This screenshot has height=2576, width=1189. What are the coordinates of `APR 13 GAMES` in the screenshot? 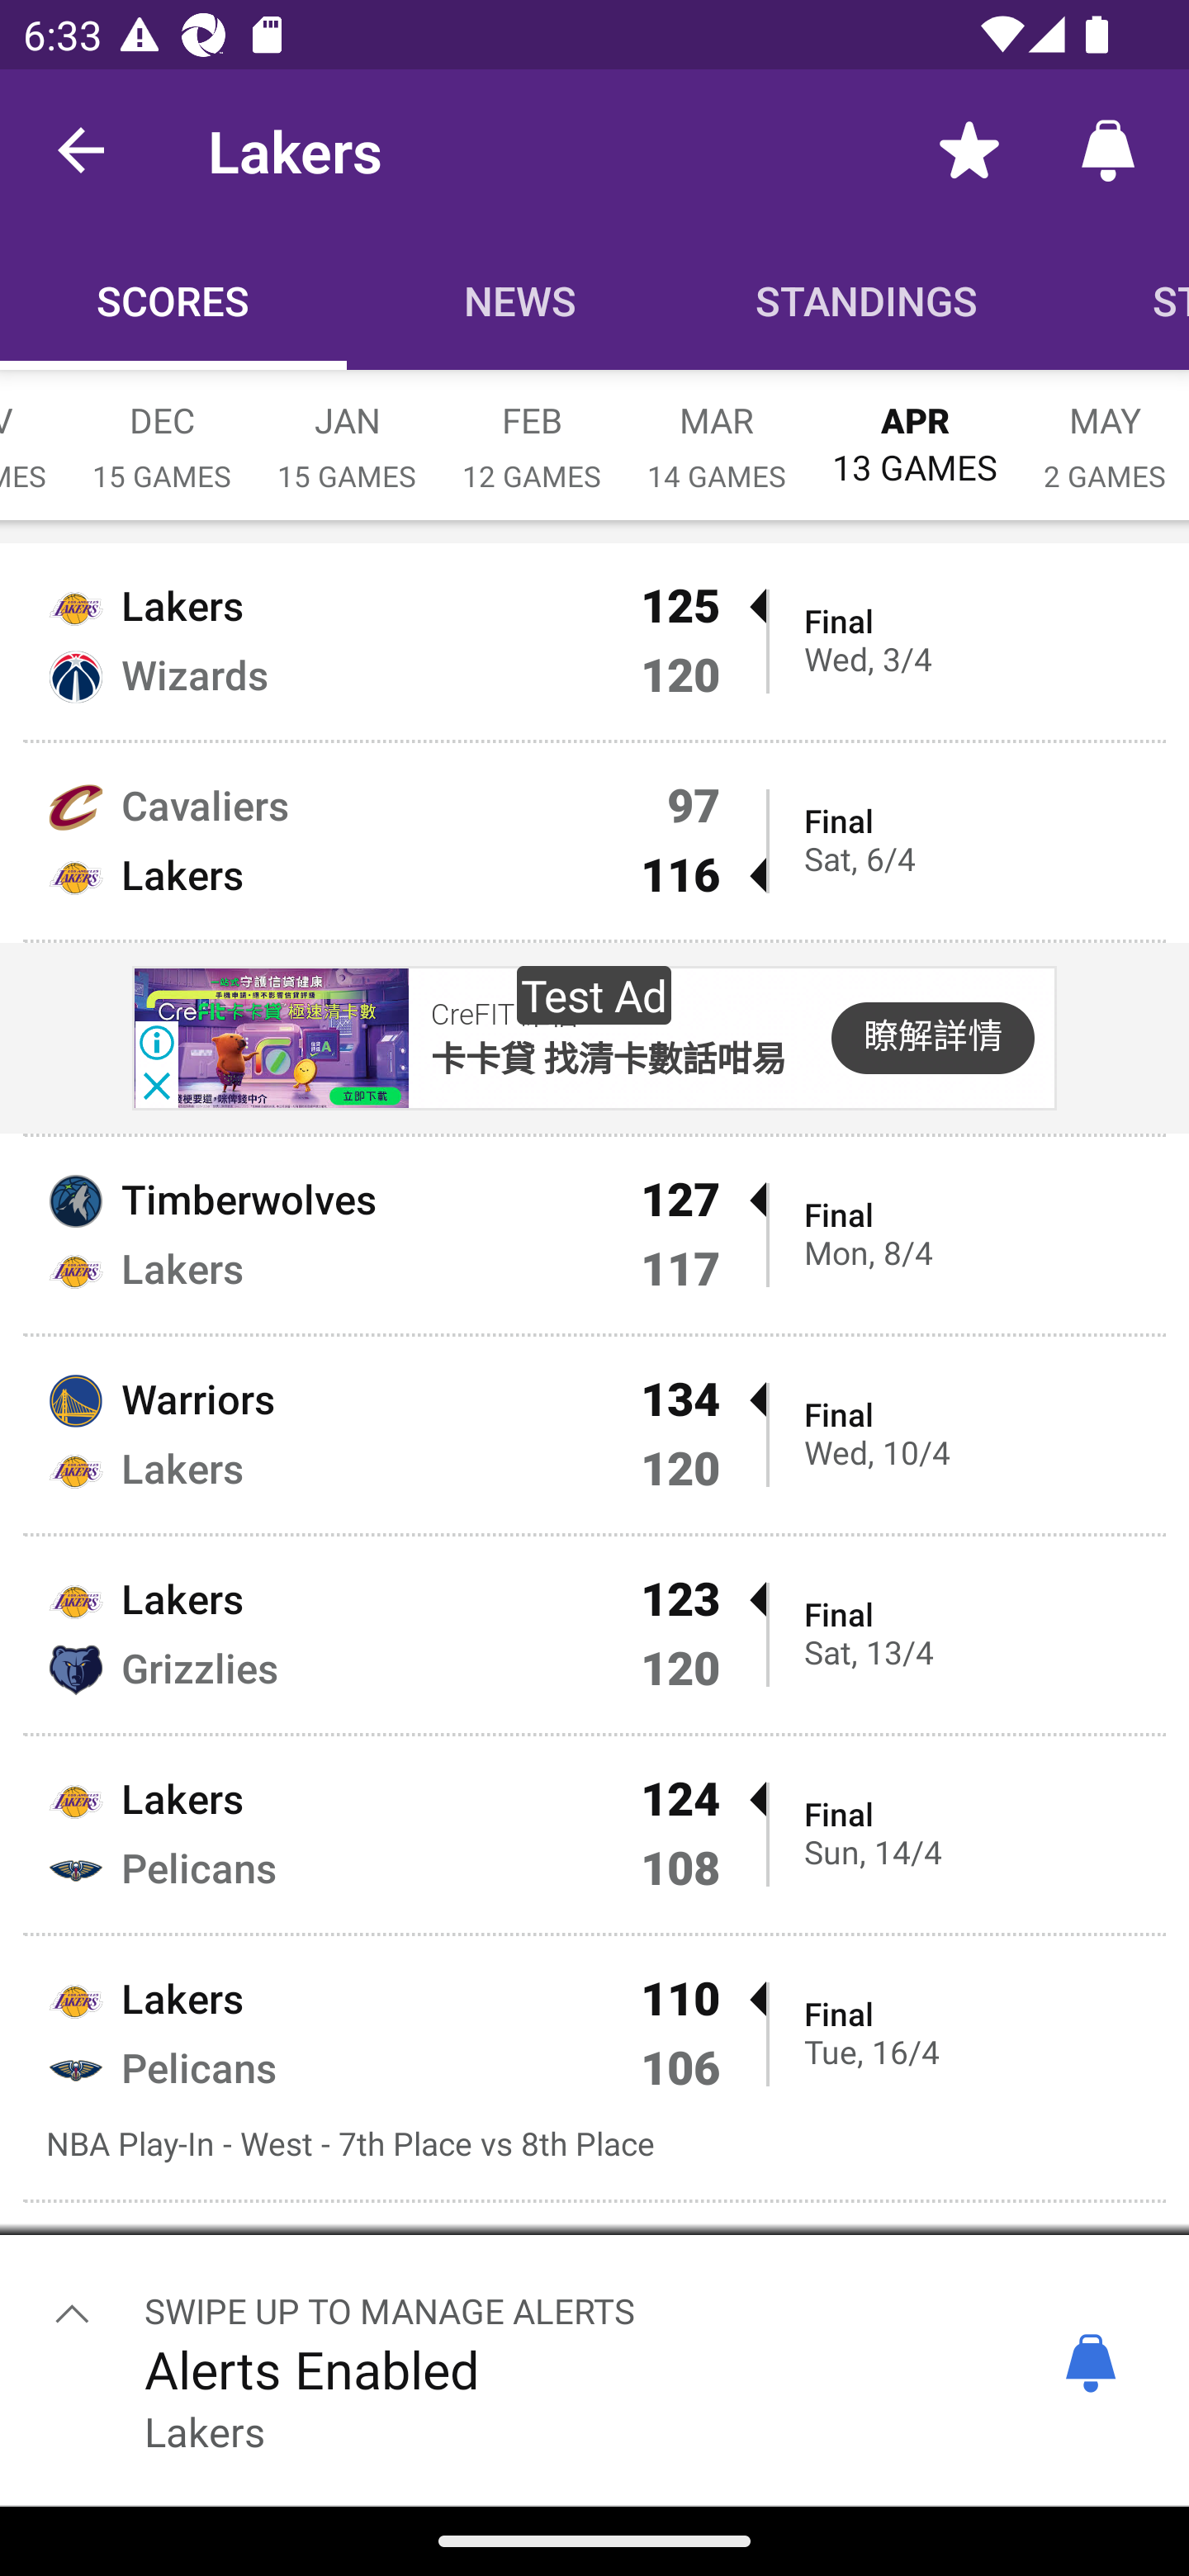 It's located at (915, 429).